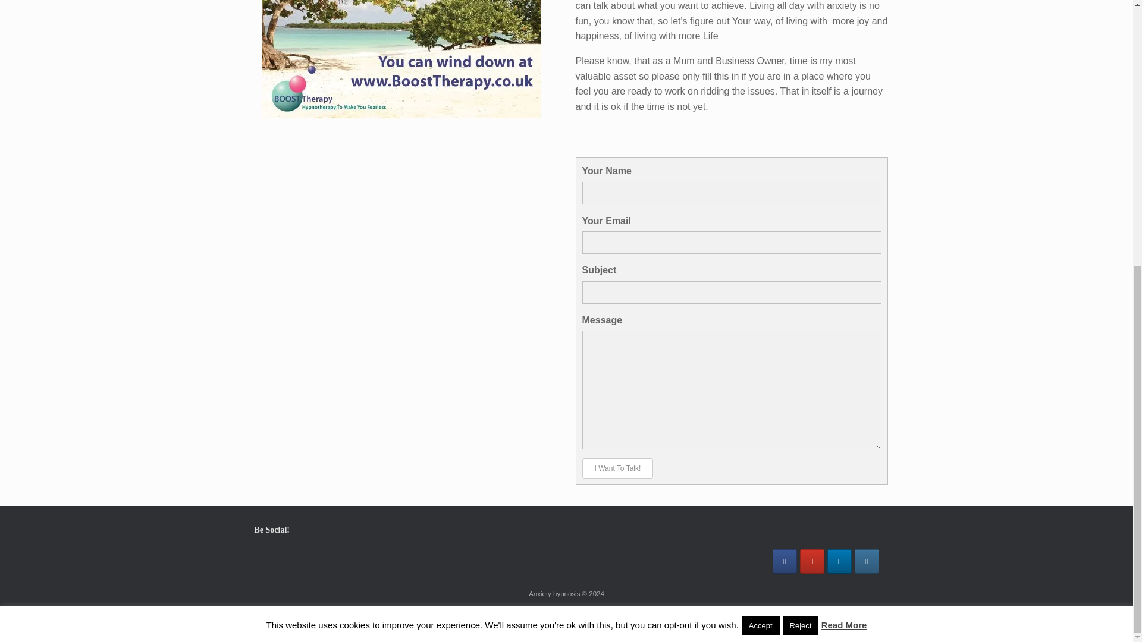 This screenshot has height=642, width=1142. Describe the element at coordinates (785, 561) in the screenshot. I see `Facebook` at that location.